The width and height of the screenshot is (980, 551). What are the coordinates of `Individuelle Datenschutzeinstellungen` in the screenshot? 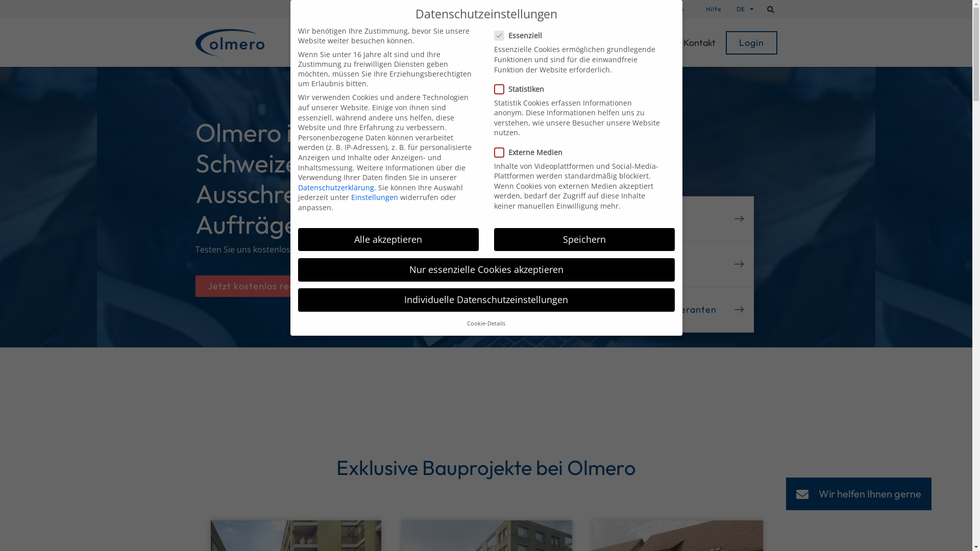 It's located at (486, 300).